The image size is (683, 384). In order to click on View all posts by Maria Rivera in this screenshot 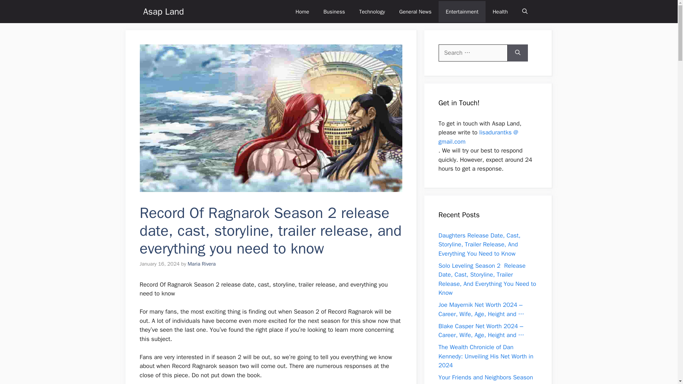, I will do `click(202, 264)`.